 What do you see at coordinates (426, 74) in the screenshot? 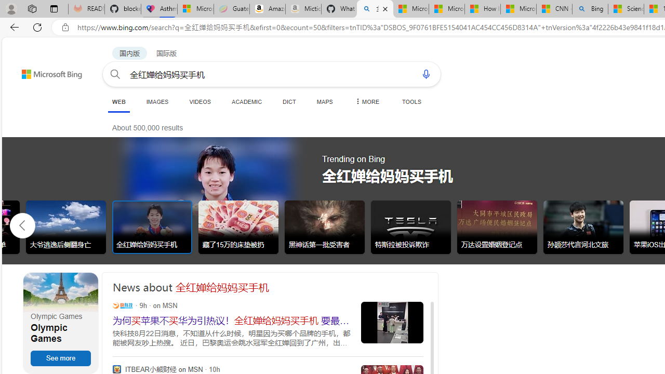
I see `Search using voice` at bounding box center [426, 74].